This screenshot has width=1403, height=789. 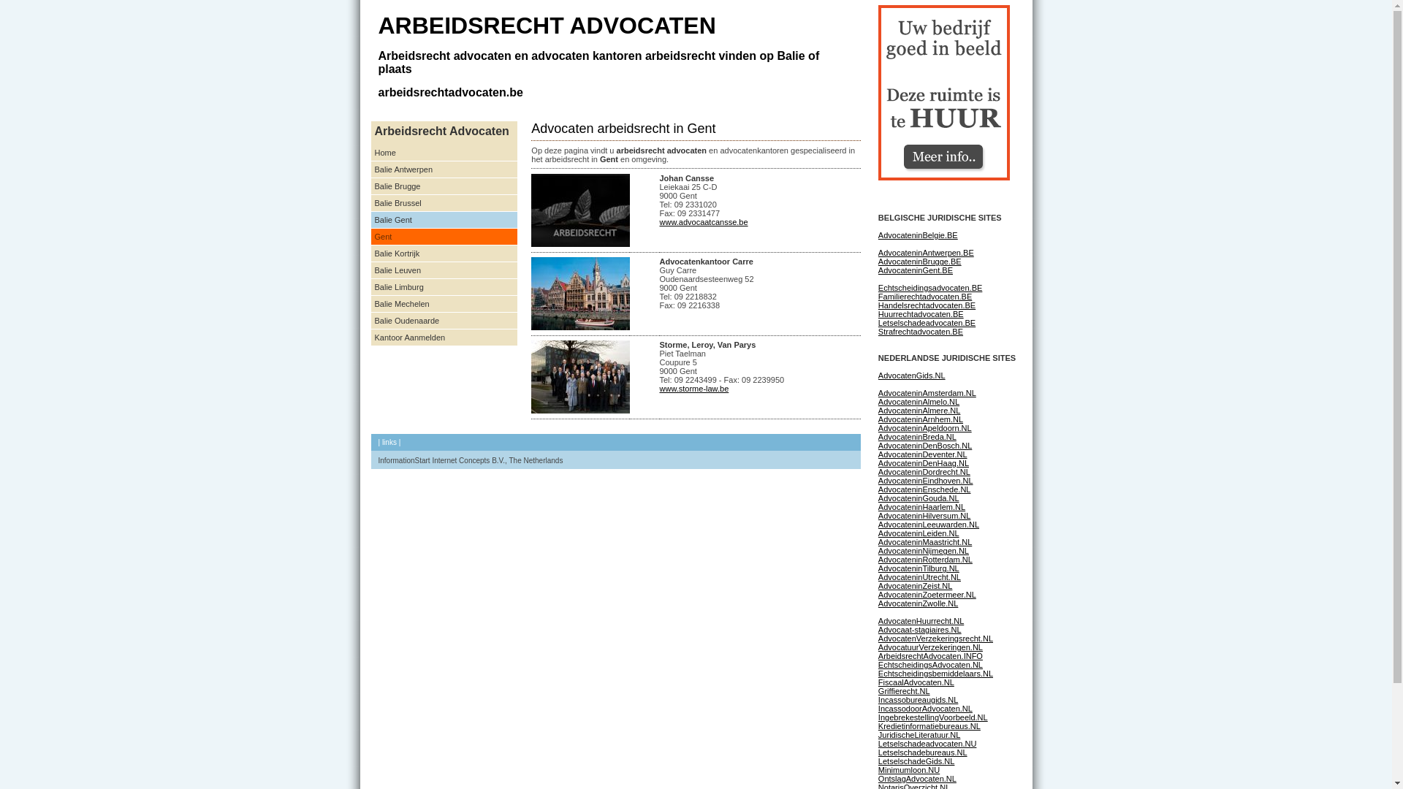 I want to click on AdvocateninRotterdam.NL, so click(x=925, y=560).